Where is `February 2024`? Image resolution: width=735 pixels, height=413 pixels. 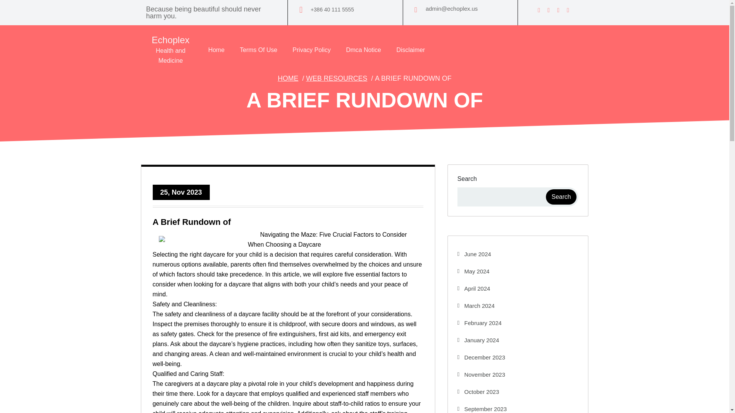
February 2024 is located at coordinates (479, 323).